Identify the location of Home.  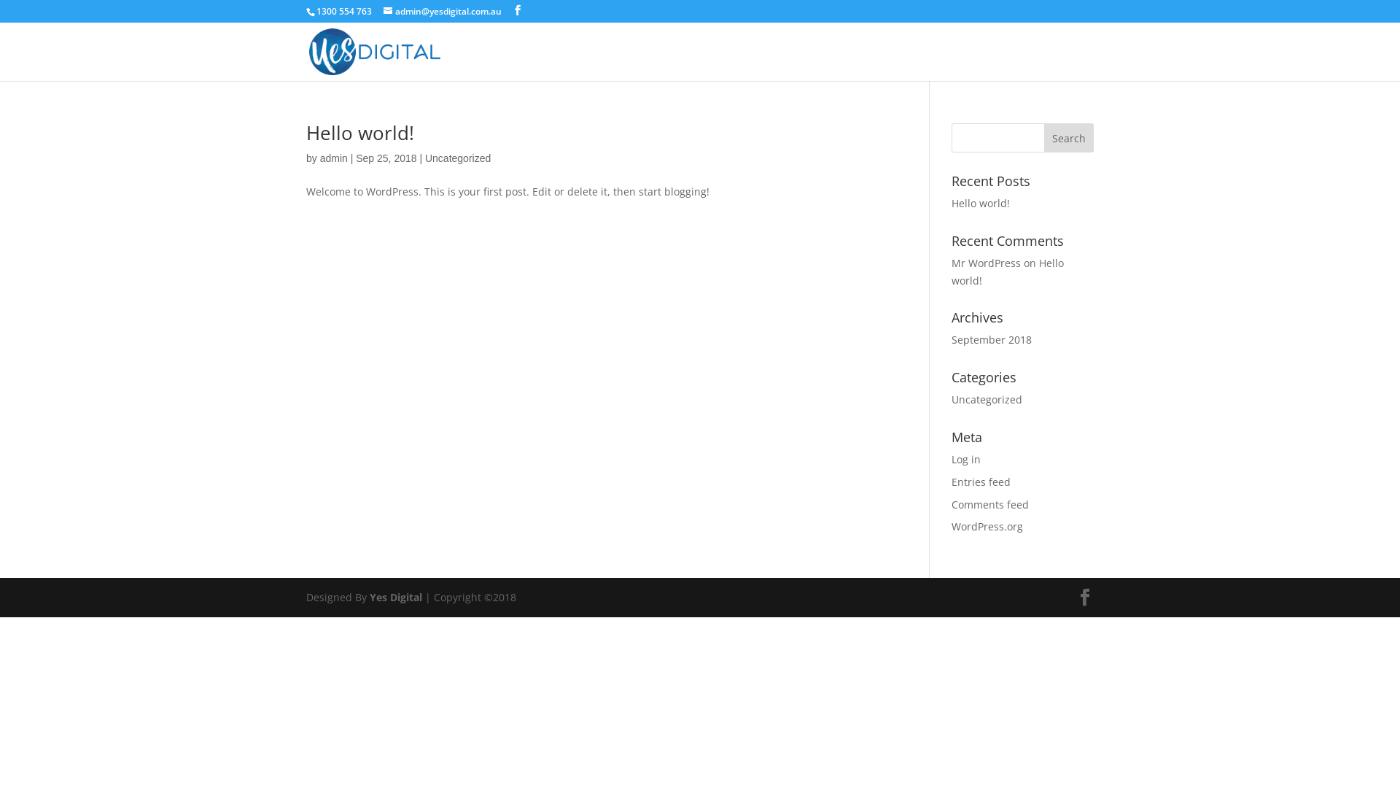
(793, 64).